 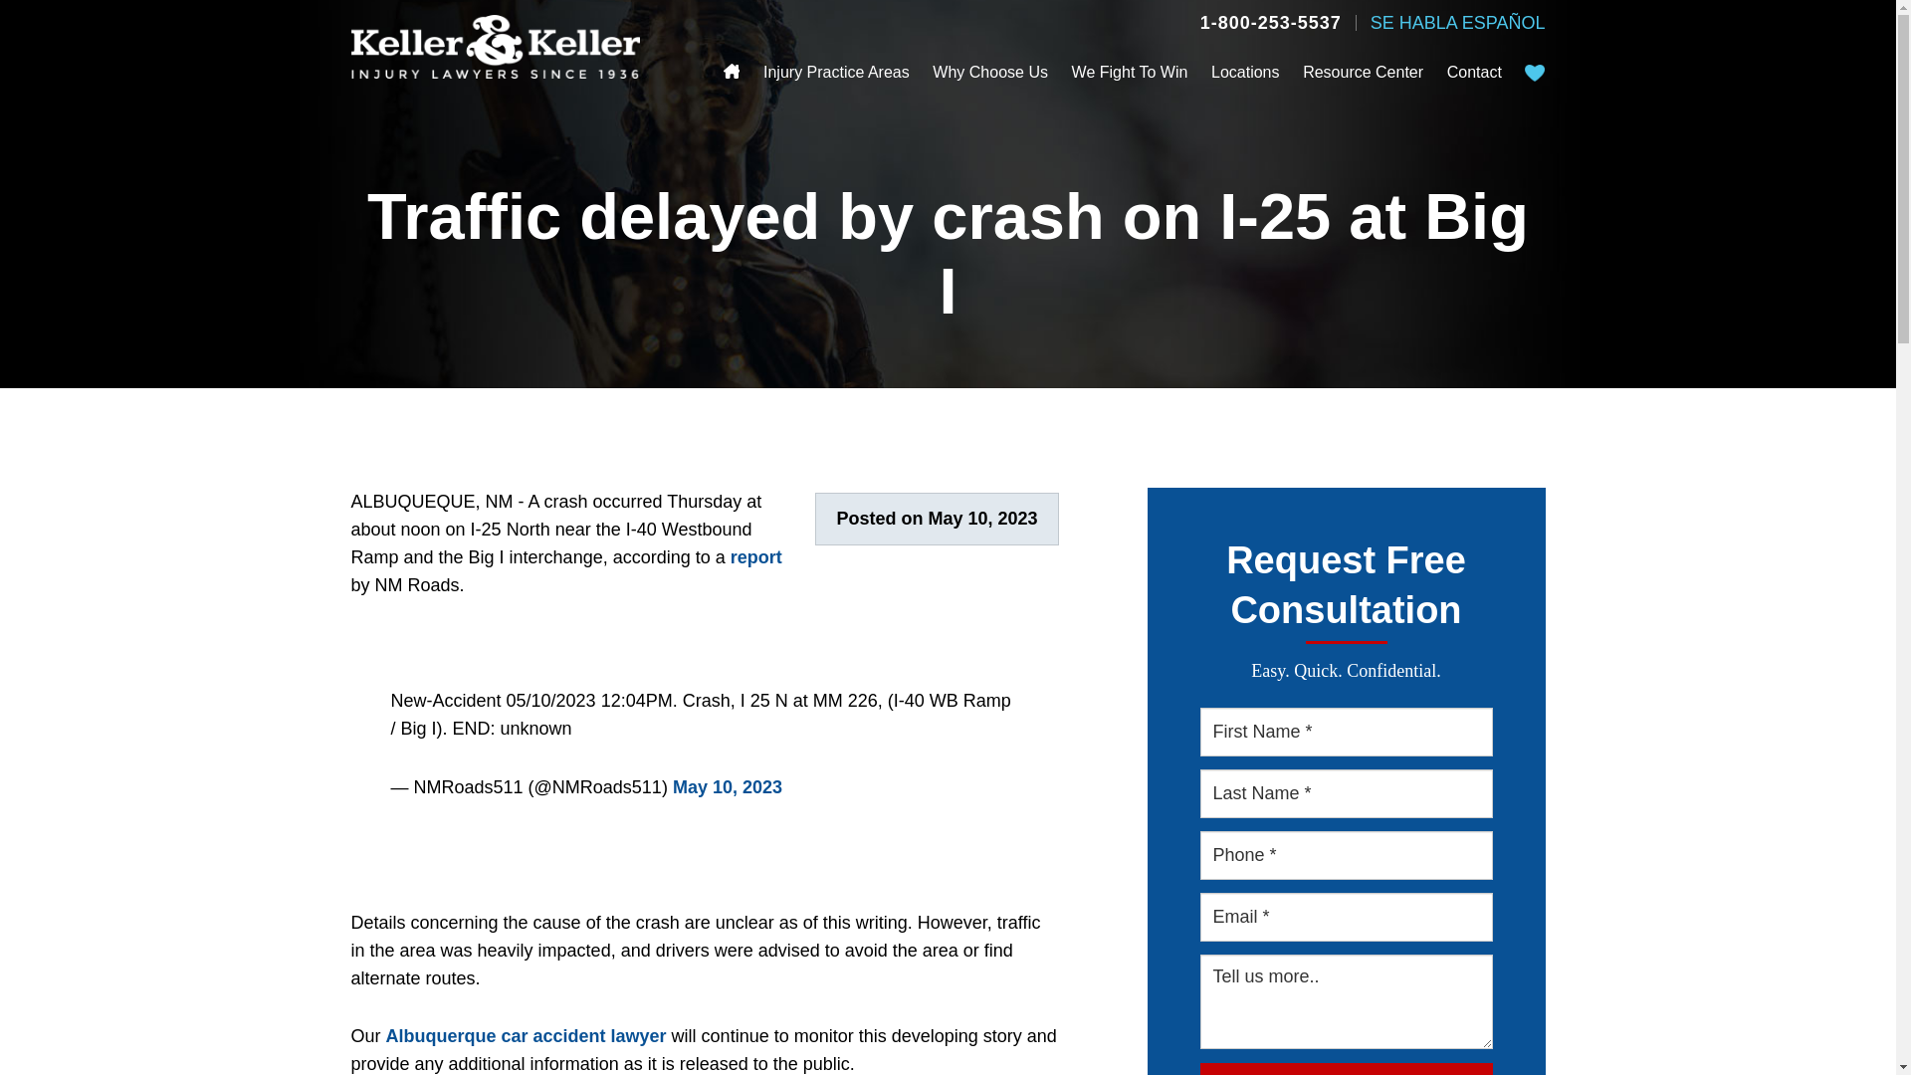 What do you see at coordinates (1246, 73) in the screenshot?
I see `Locations` at bounding box center [1246, 73].